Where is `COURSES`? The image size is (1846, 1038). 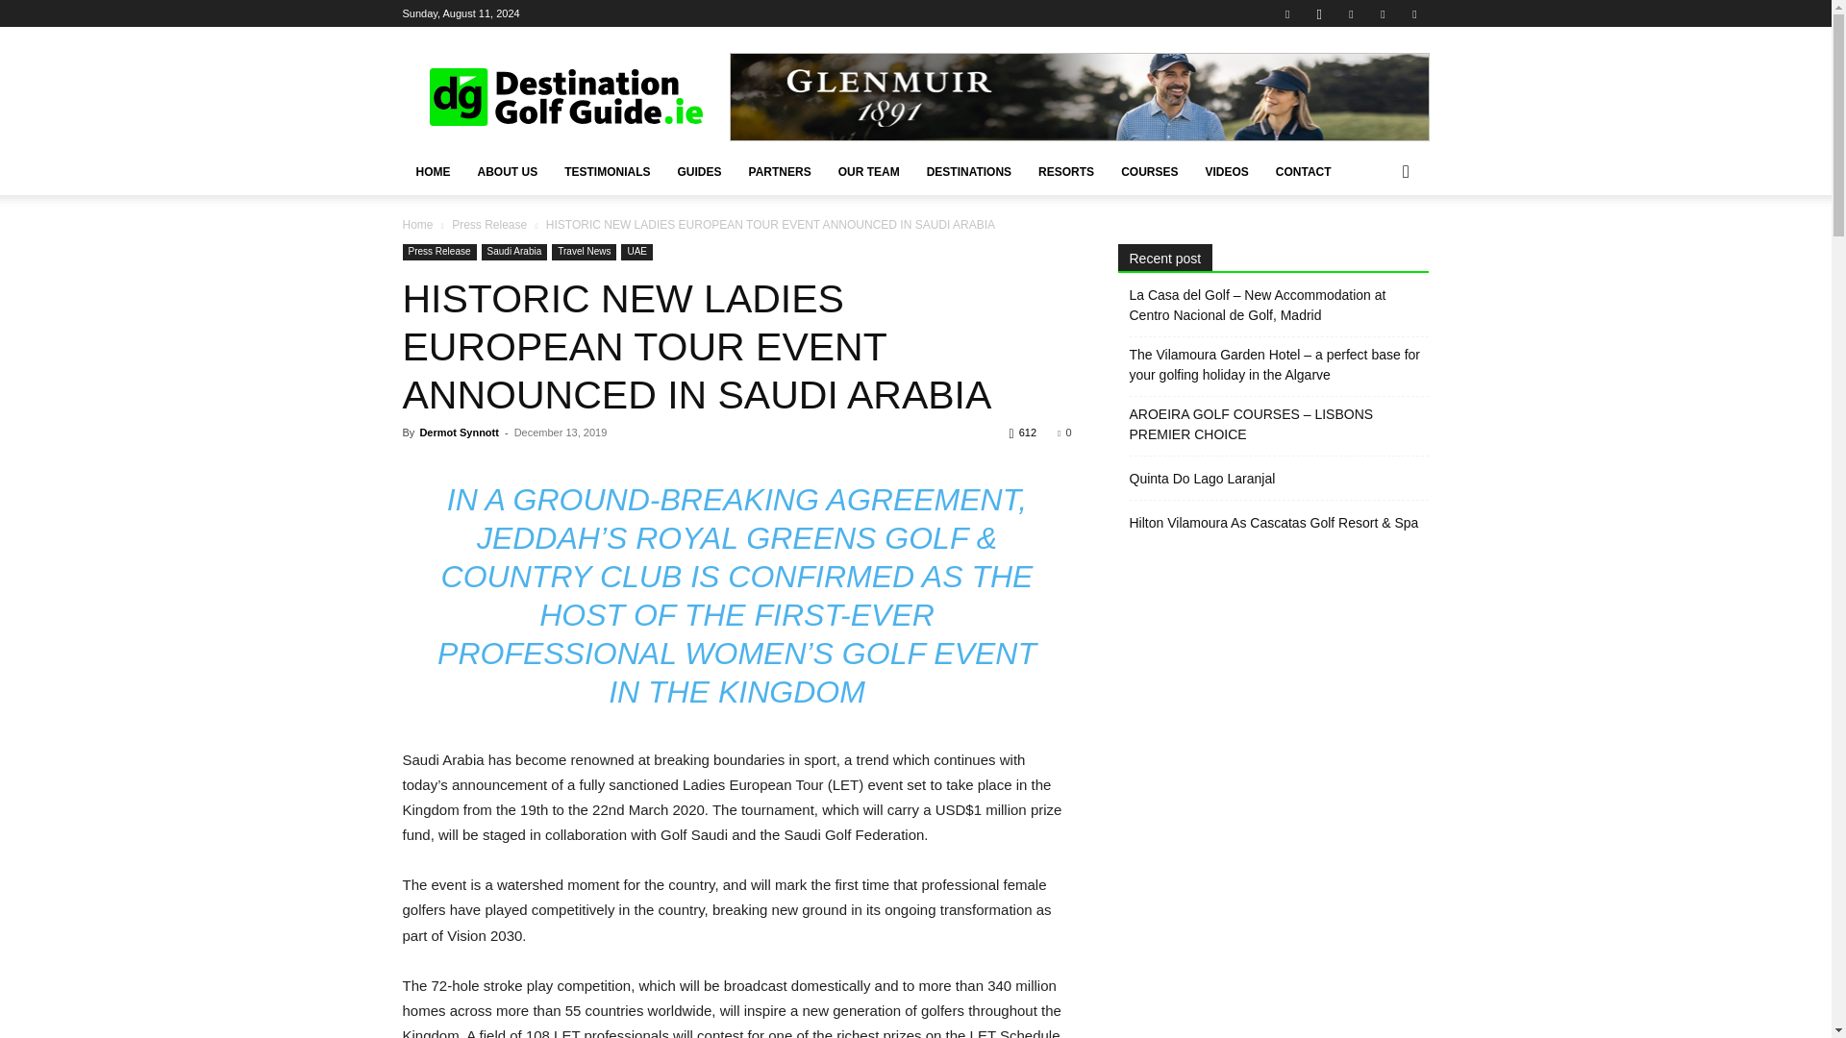 COURSES is located at coordinates (1149, 172).